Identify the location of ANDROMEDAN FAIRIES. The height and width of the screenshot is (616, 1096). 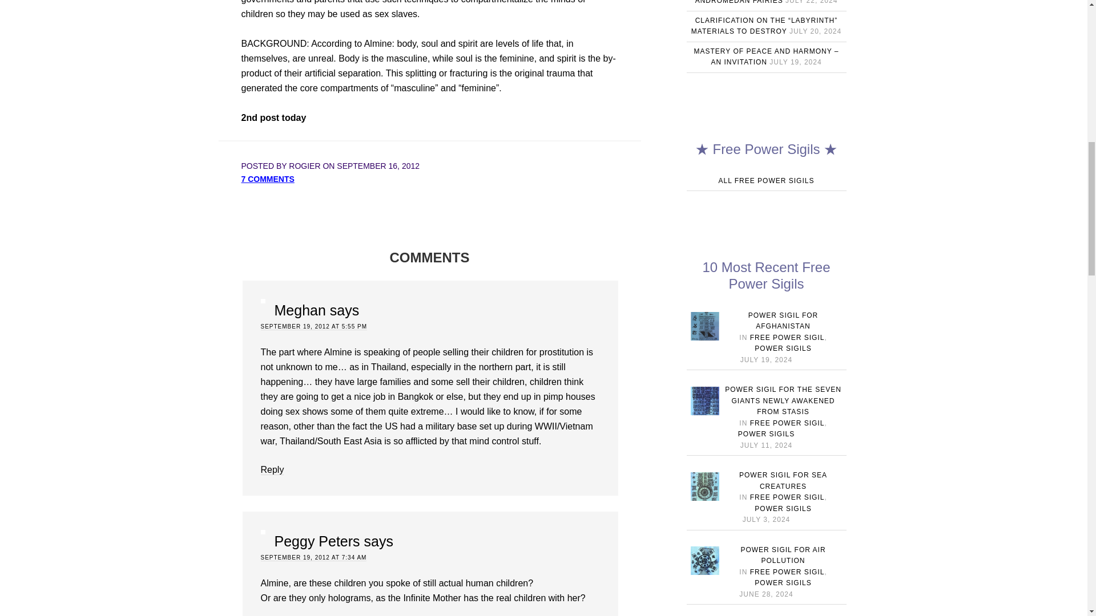
(739, 2).